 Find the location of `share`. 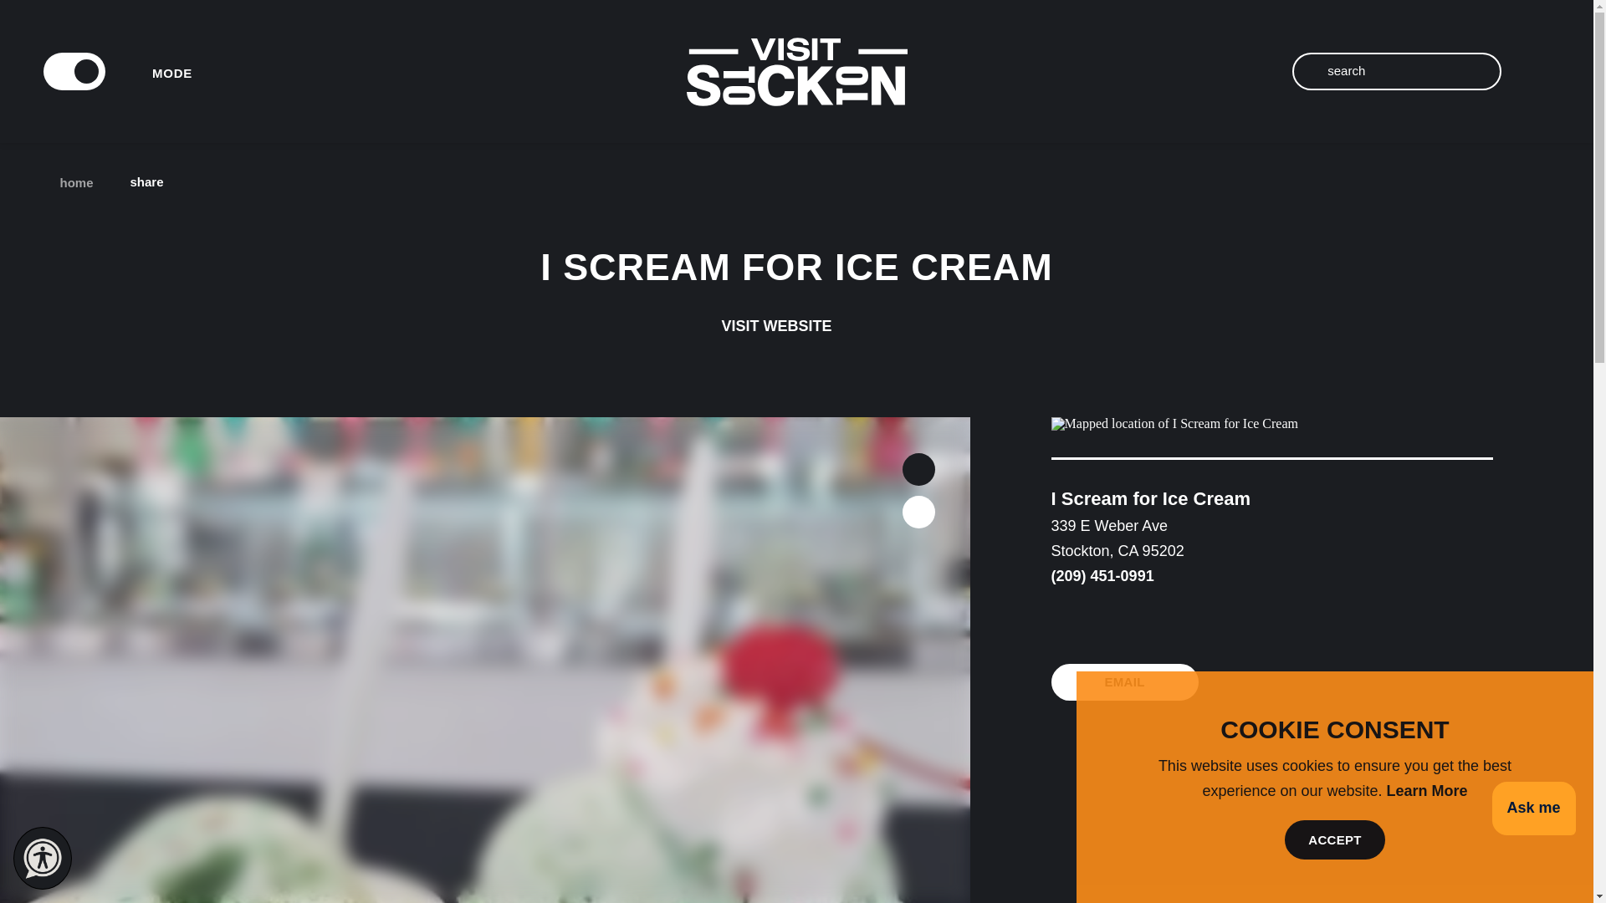

share is located at coordinates (159, 182).